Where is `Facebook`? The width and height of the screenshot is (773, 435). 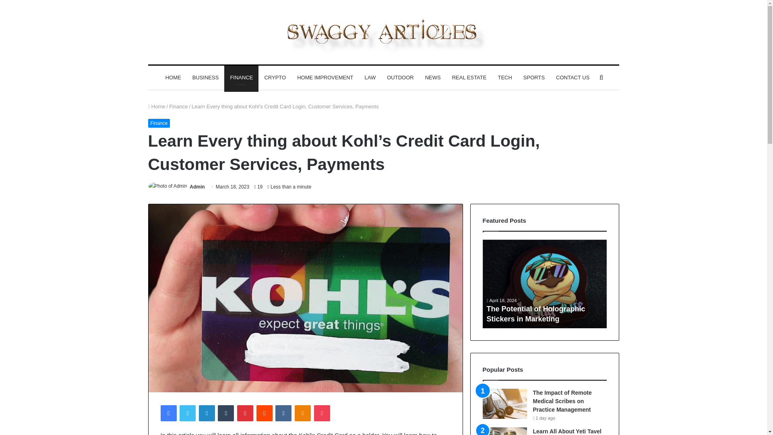
Facebook is located at coordinates (168, 413).